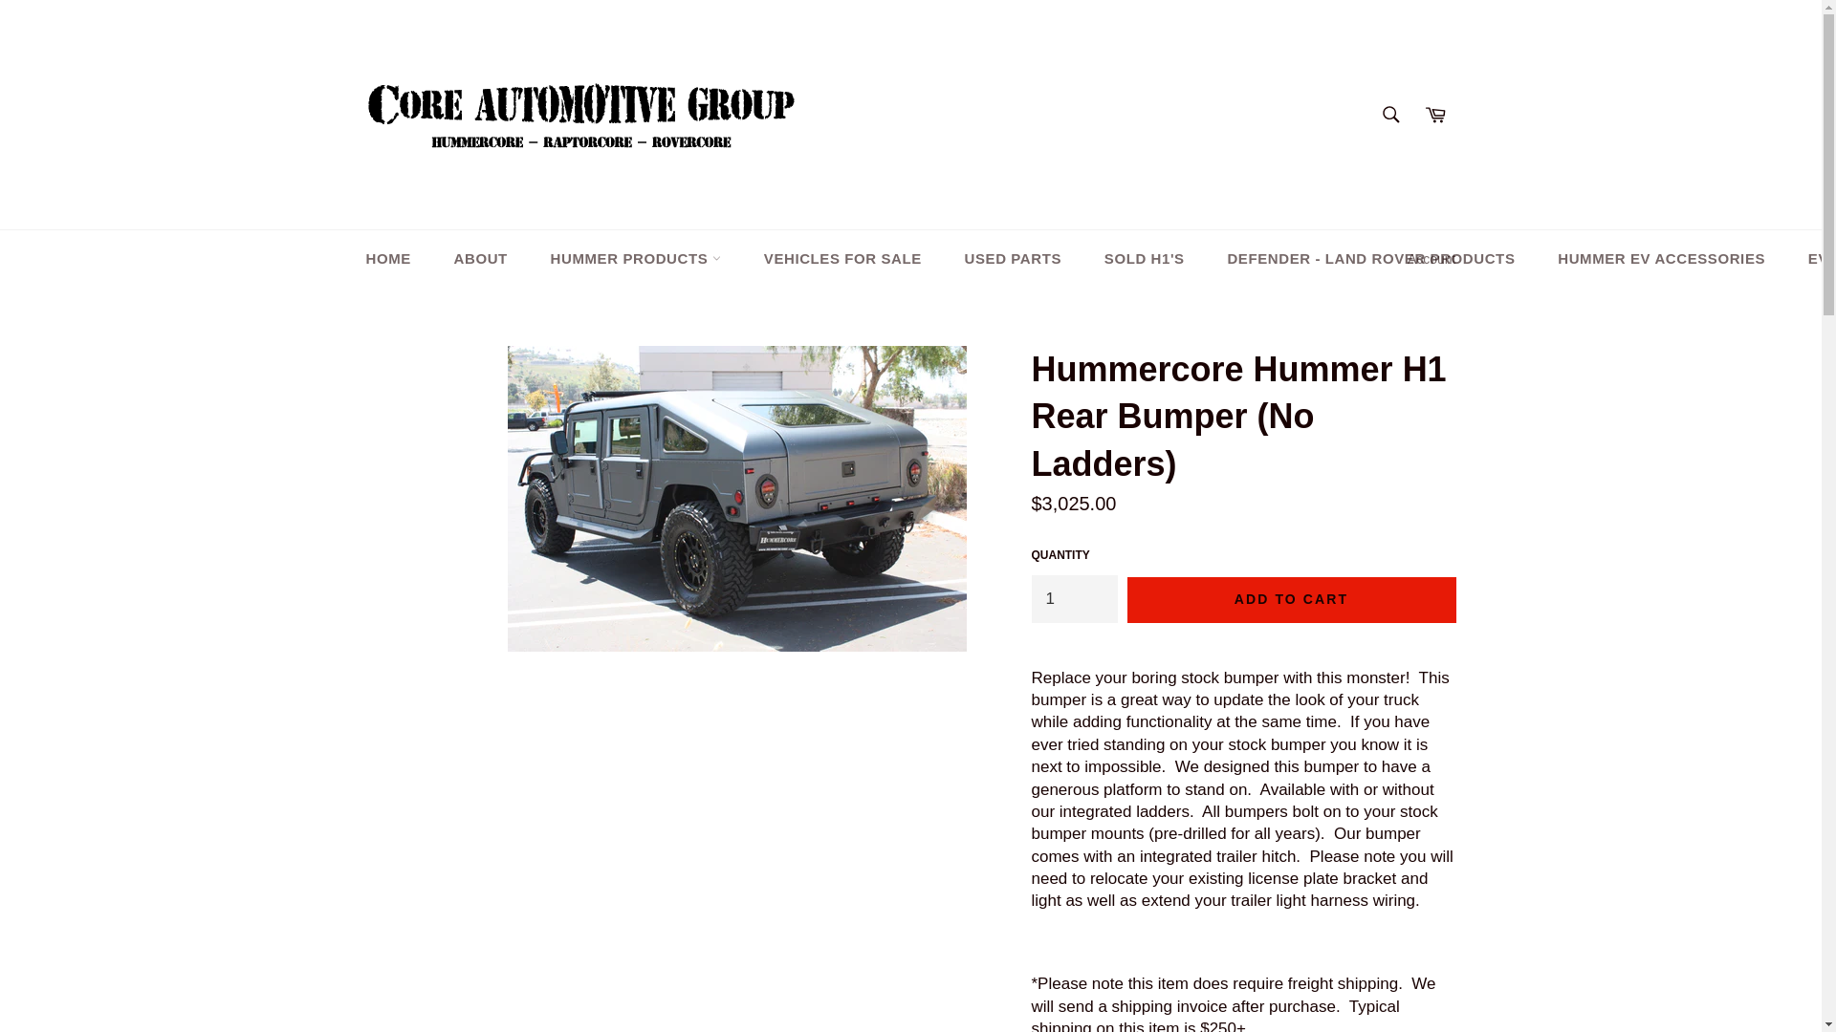  Describe the element at coordinates (1013, 259) in the screenshot. I see `USED PARTS` at that location.